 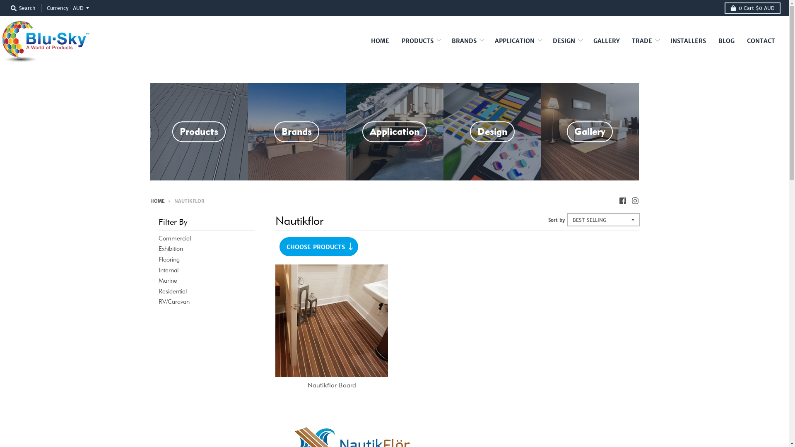 I want to click on APPLICATION, so click(x=518, y=41).